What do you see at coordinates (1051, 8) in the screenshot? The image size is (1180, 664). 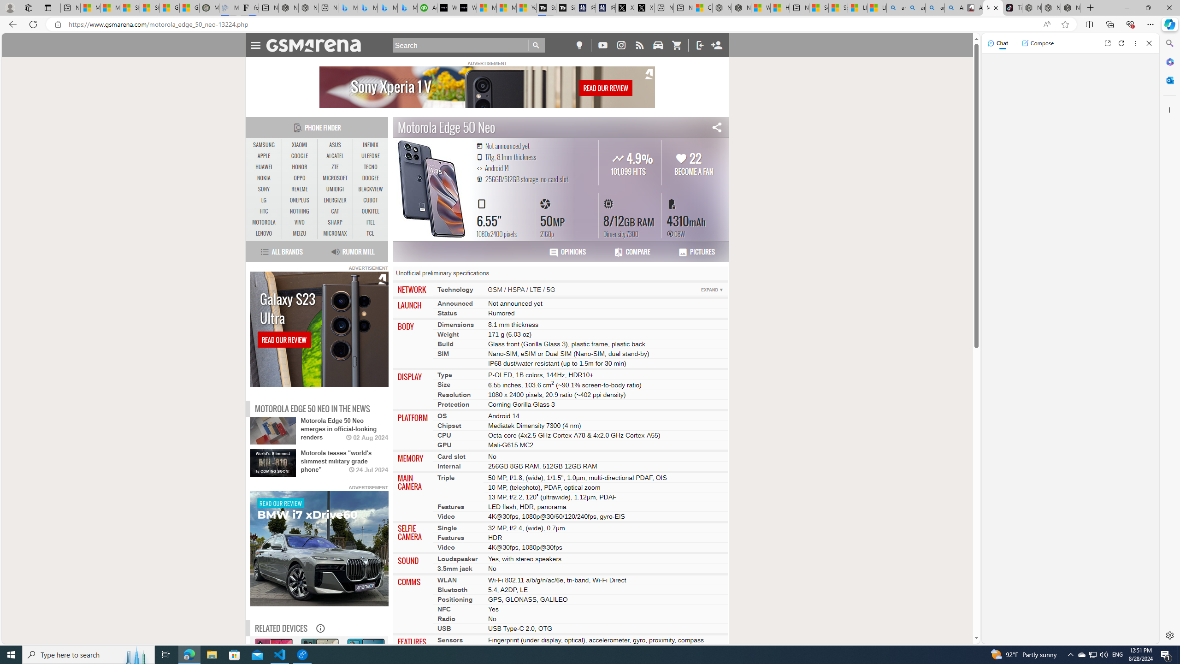 I see `Nordace Siena Pro 15 Backpack` at bounding box center [1051, 8].